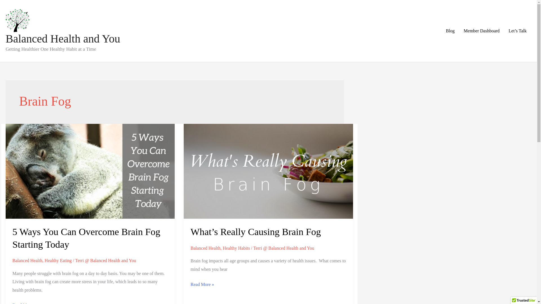 Image resolution: width=541 pixels, height=304 pixels. What do you see at coordinates (236, 248) in the screenshot?
I see `Healthy Habits` at bounding box center [236, 248].